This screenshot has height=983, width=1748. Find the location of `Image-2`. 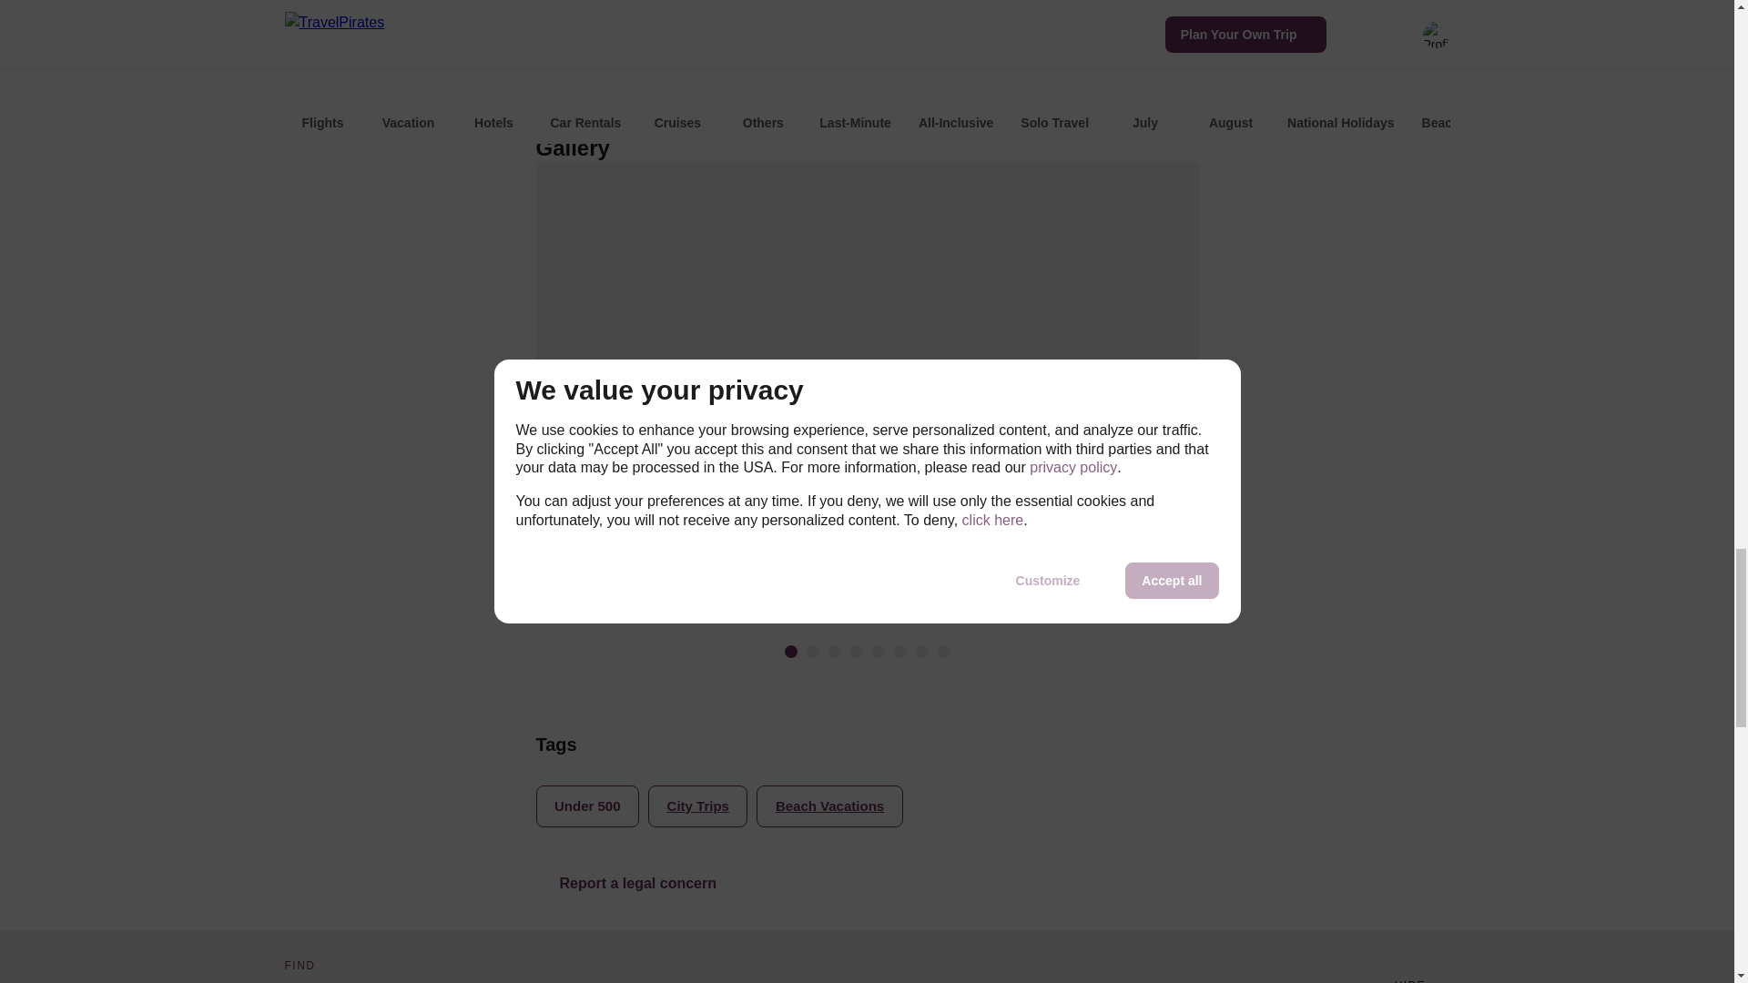

Image-2 is located at coordinates (812, 651).